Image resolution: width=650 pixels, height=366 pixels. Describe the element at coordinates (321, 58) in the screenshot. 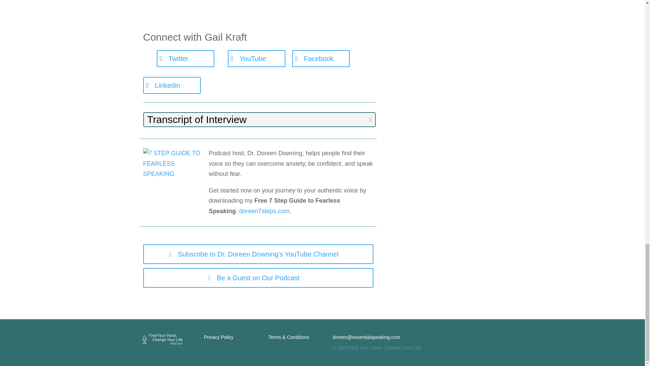

I see `Facebook` at that location.